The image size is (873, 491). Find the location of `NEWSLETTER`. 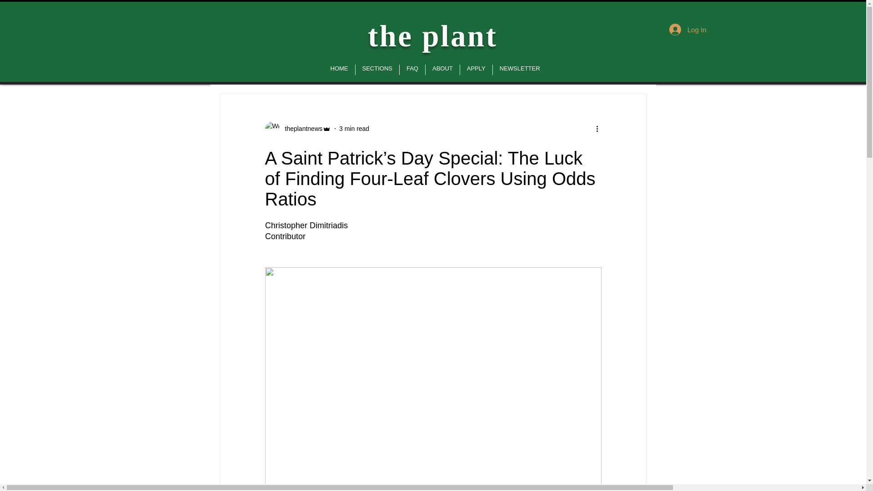

NEWSLETTER is located at coordinates (520, 70).